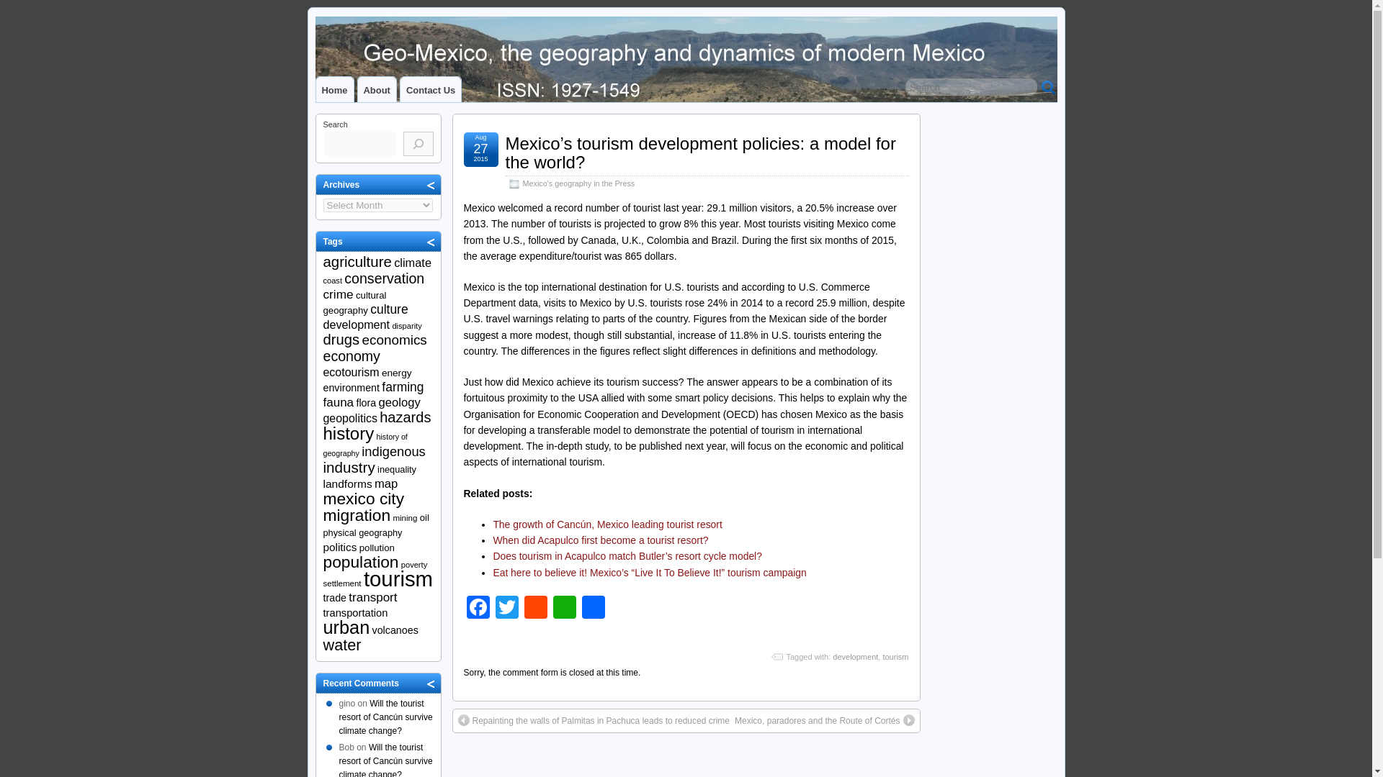 The image size is (1383, 777). Describe the element at coordinates (377, 241) in the screenshot. I see `click-down and drag to move this box` at that location.